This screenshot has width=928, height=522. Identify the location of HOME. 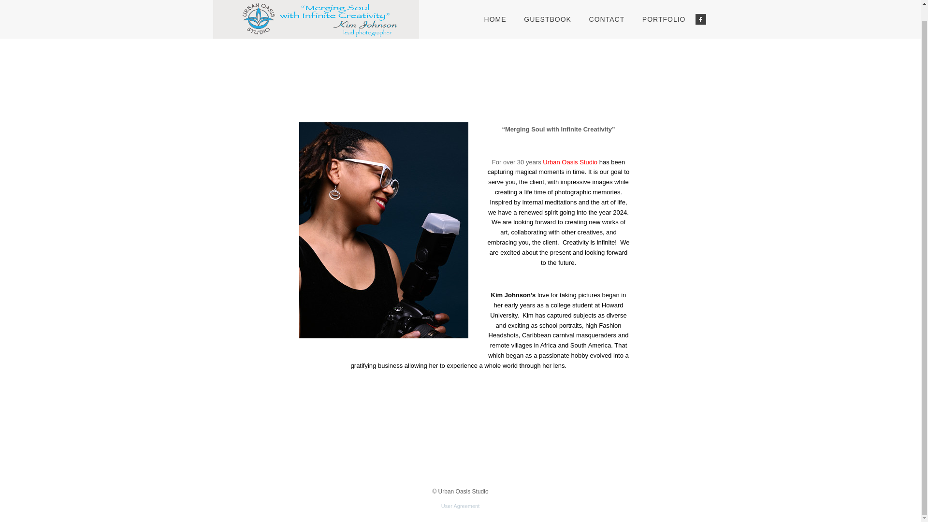
(495, 19).